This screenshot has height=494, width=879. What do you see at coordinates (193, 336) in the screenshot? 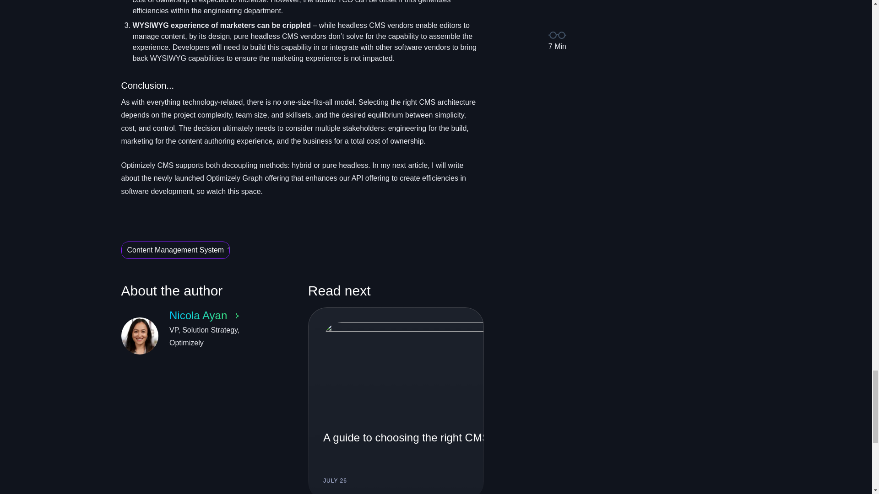
I see `Content Management System` at bounding box center [193, 336].